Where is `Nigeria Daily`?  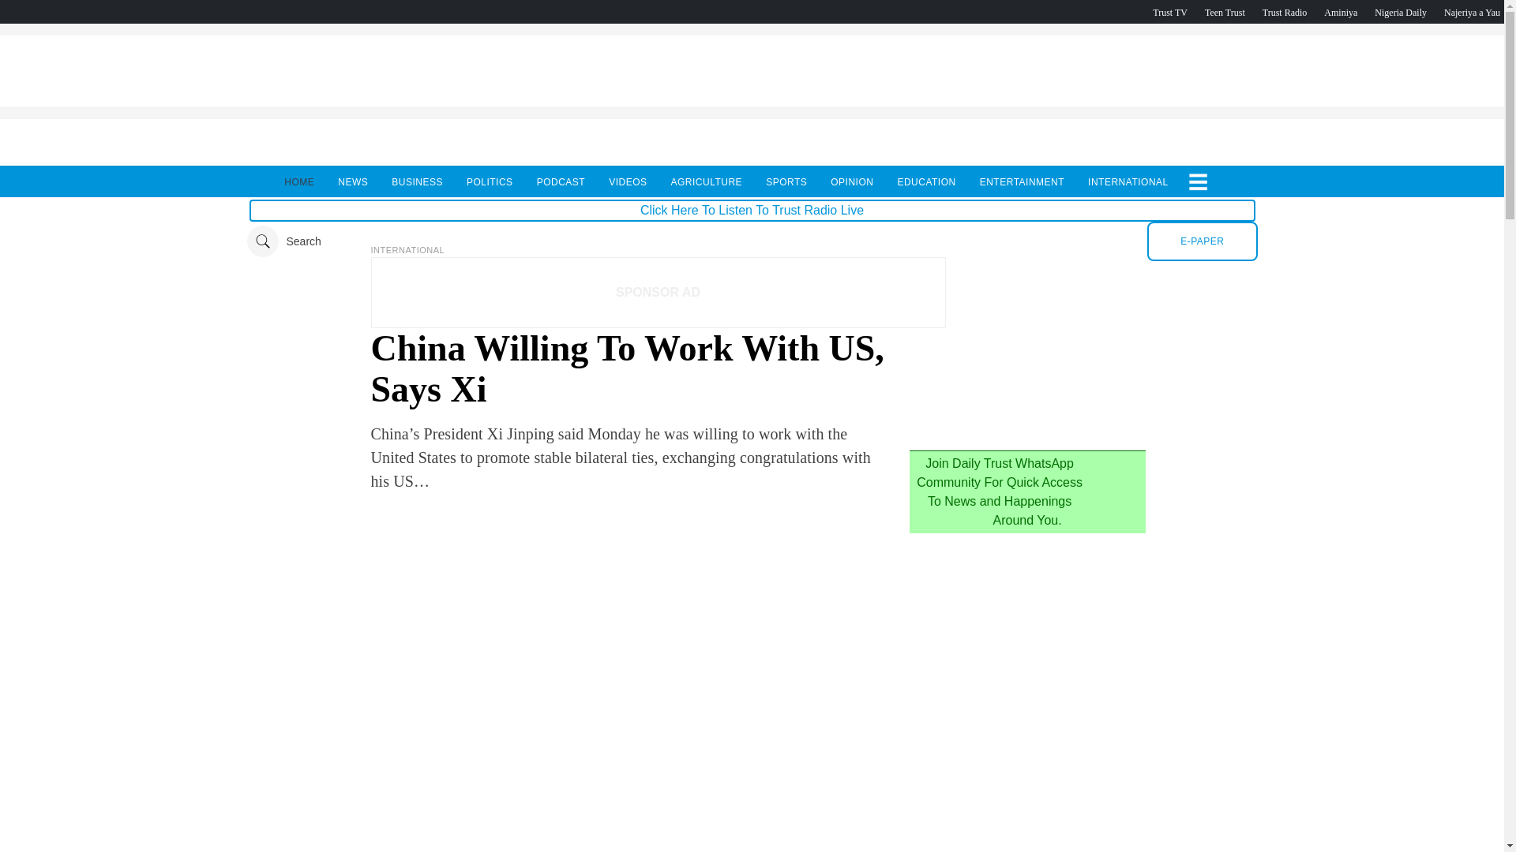 Nigeria Daily is located at coordinates (1401, 12).